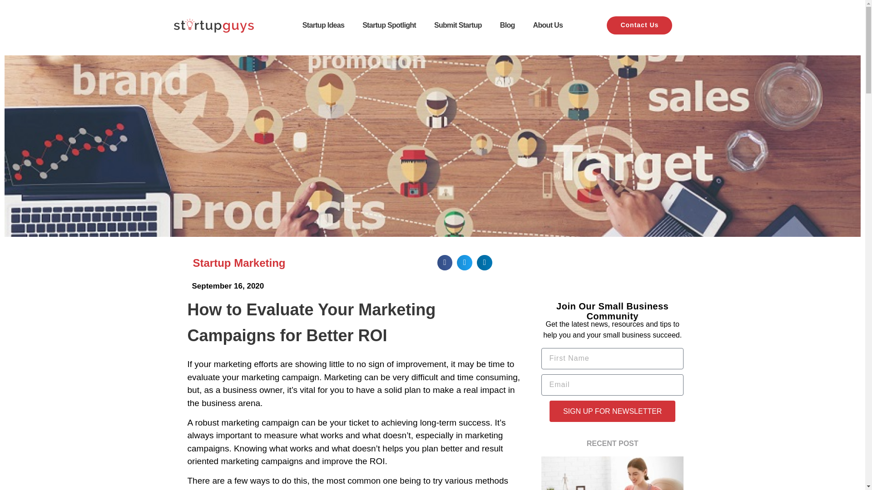  Describe the element at coordinates (612, 411) in the screenshot. I see `SIGN UP FOR NEWSLETTER` at that location.